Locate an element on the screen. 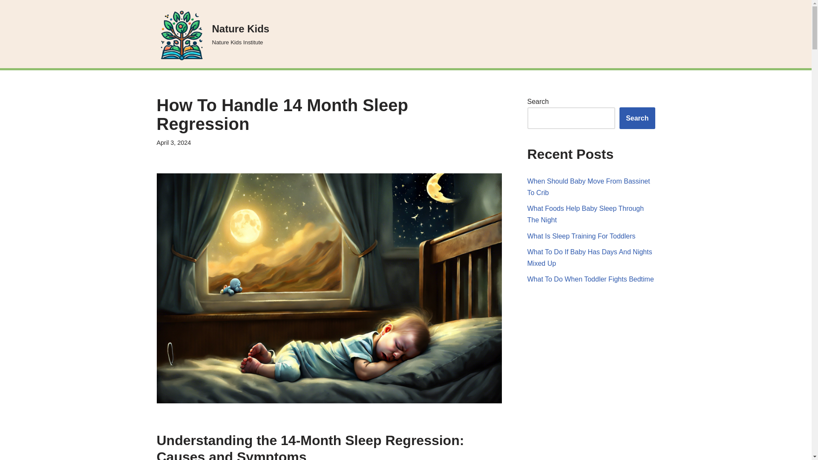  What To Do When Toddler Fights Bedtime is located at coordinates (589, 187).